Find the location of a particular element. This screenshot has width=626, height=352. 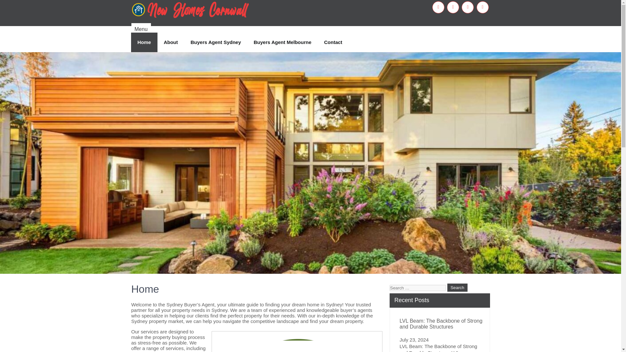

Buyers Agent Sydney is located at coordinates (216, 42).